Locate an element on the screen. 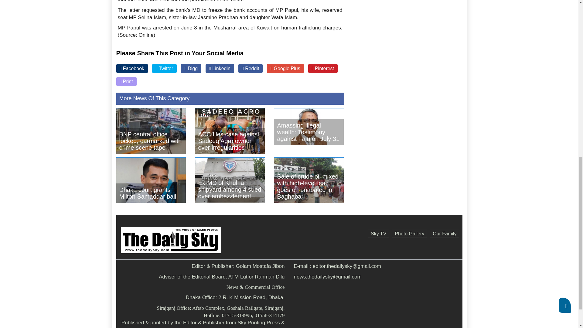 Image resolution: width=583 pixels, height=328 pixels. Twitter is located at coordinates (164, 68).